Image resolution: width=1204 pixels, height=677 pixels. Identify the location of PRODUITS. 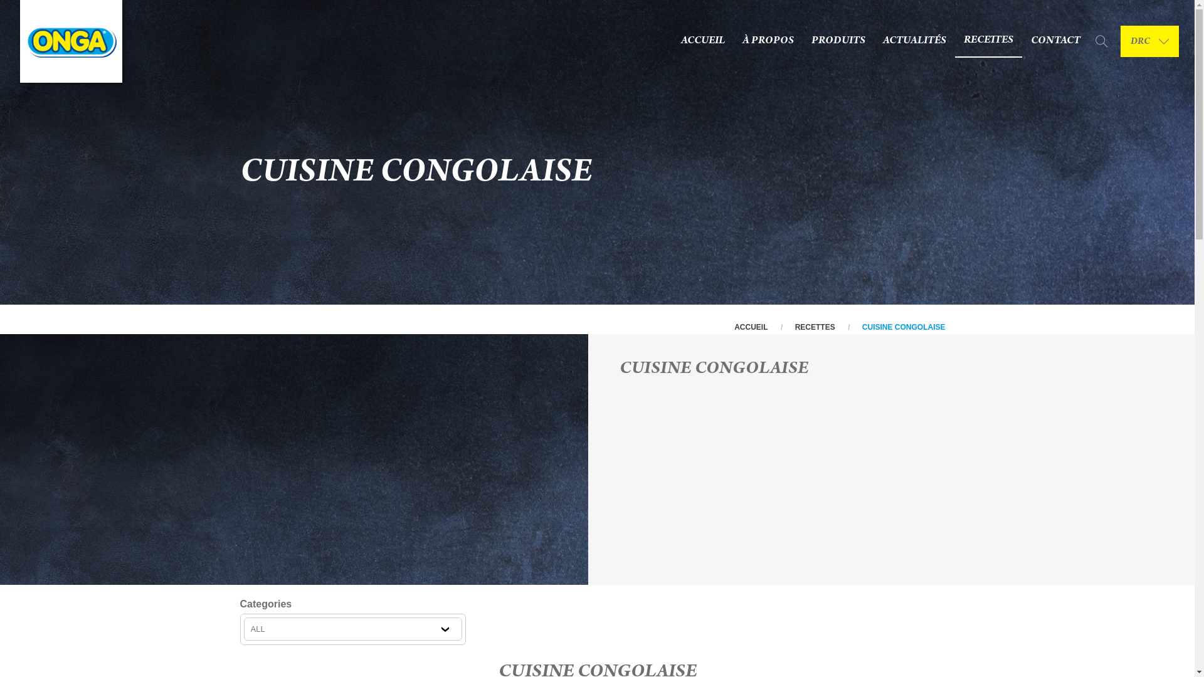
(838, 41).